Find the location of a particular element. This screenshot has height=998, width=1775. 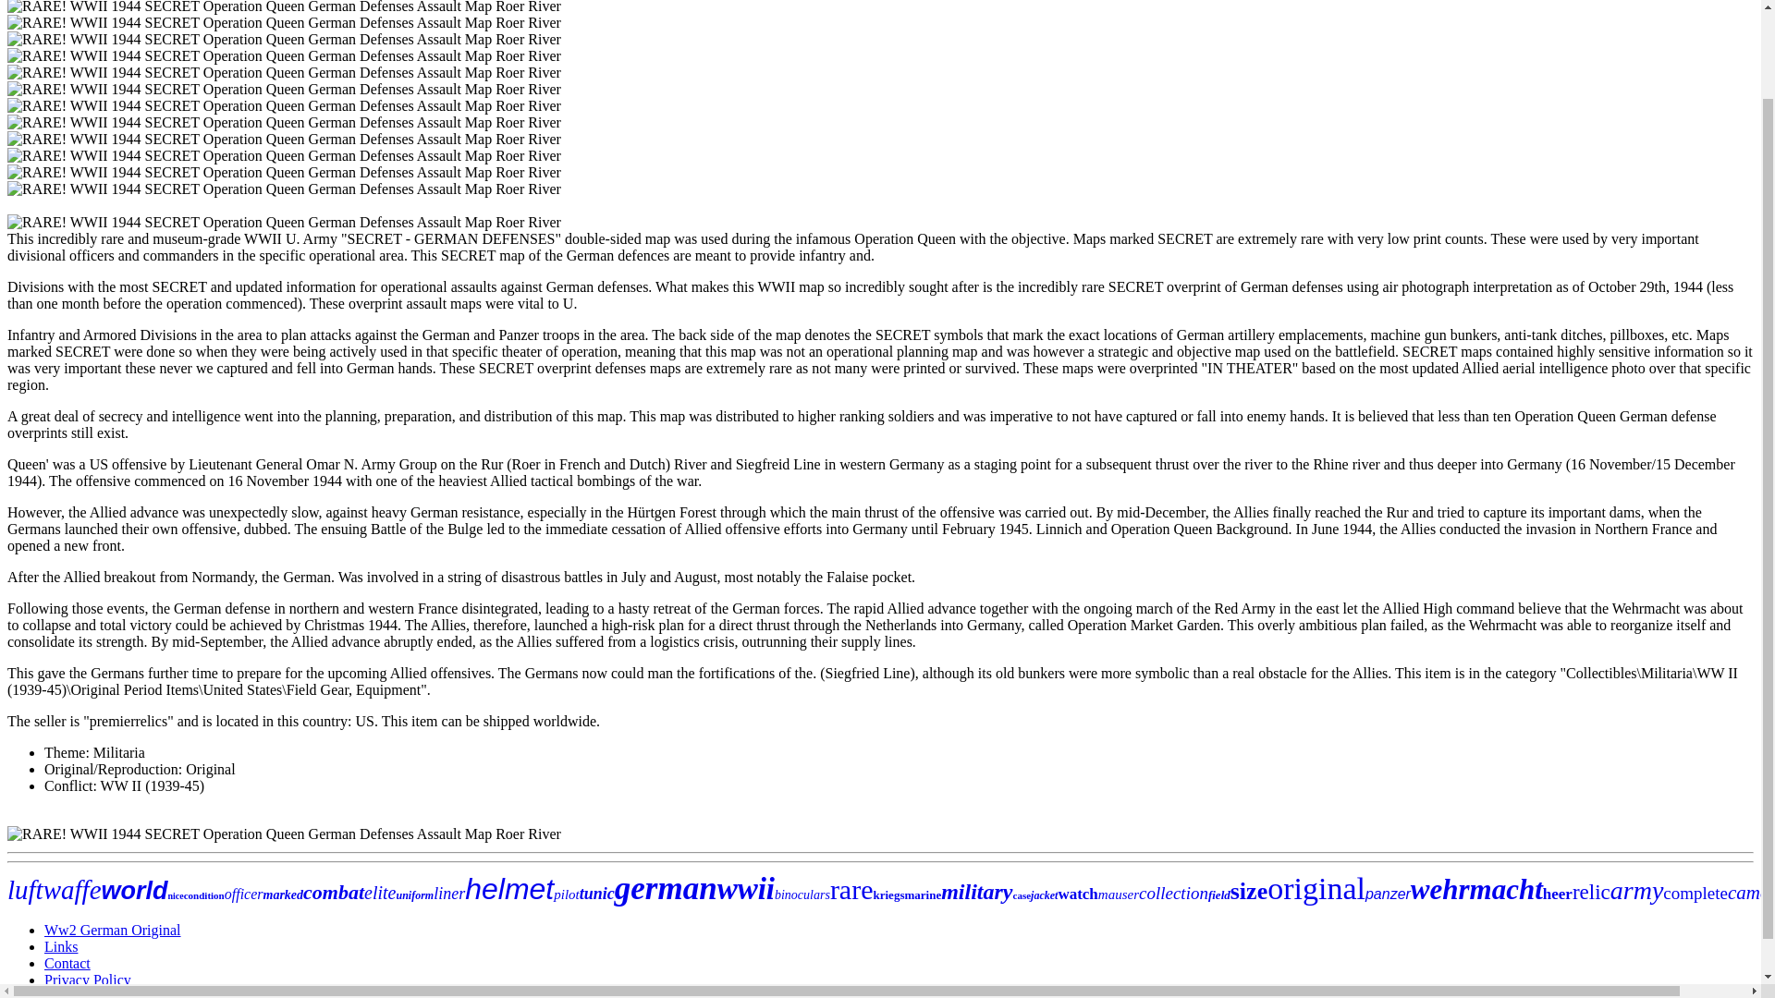

size is located at coordinates (1248, 891).